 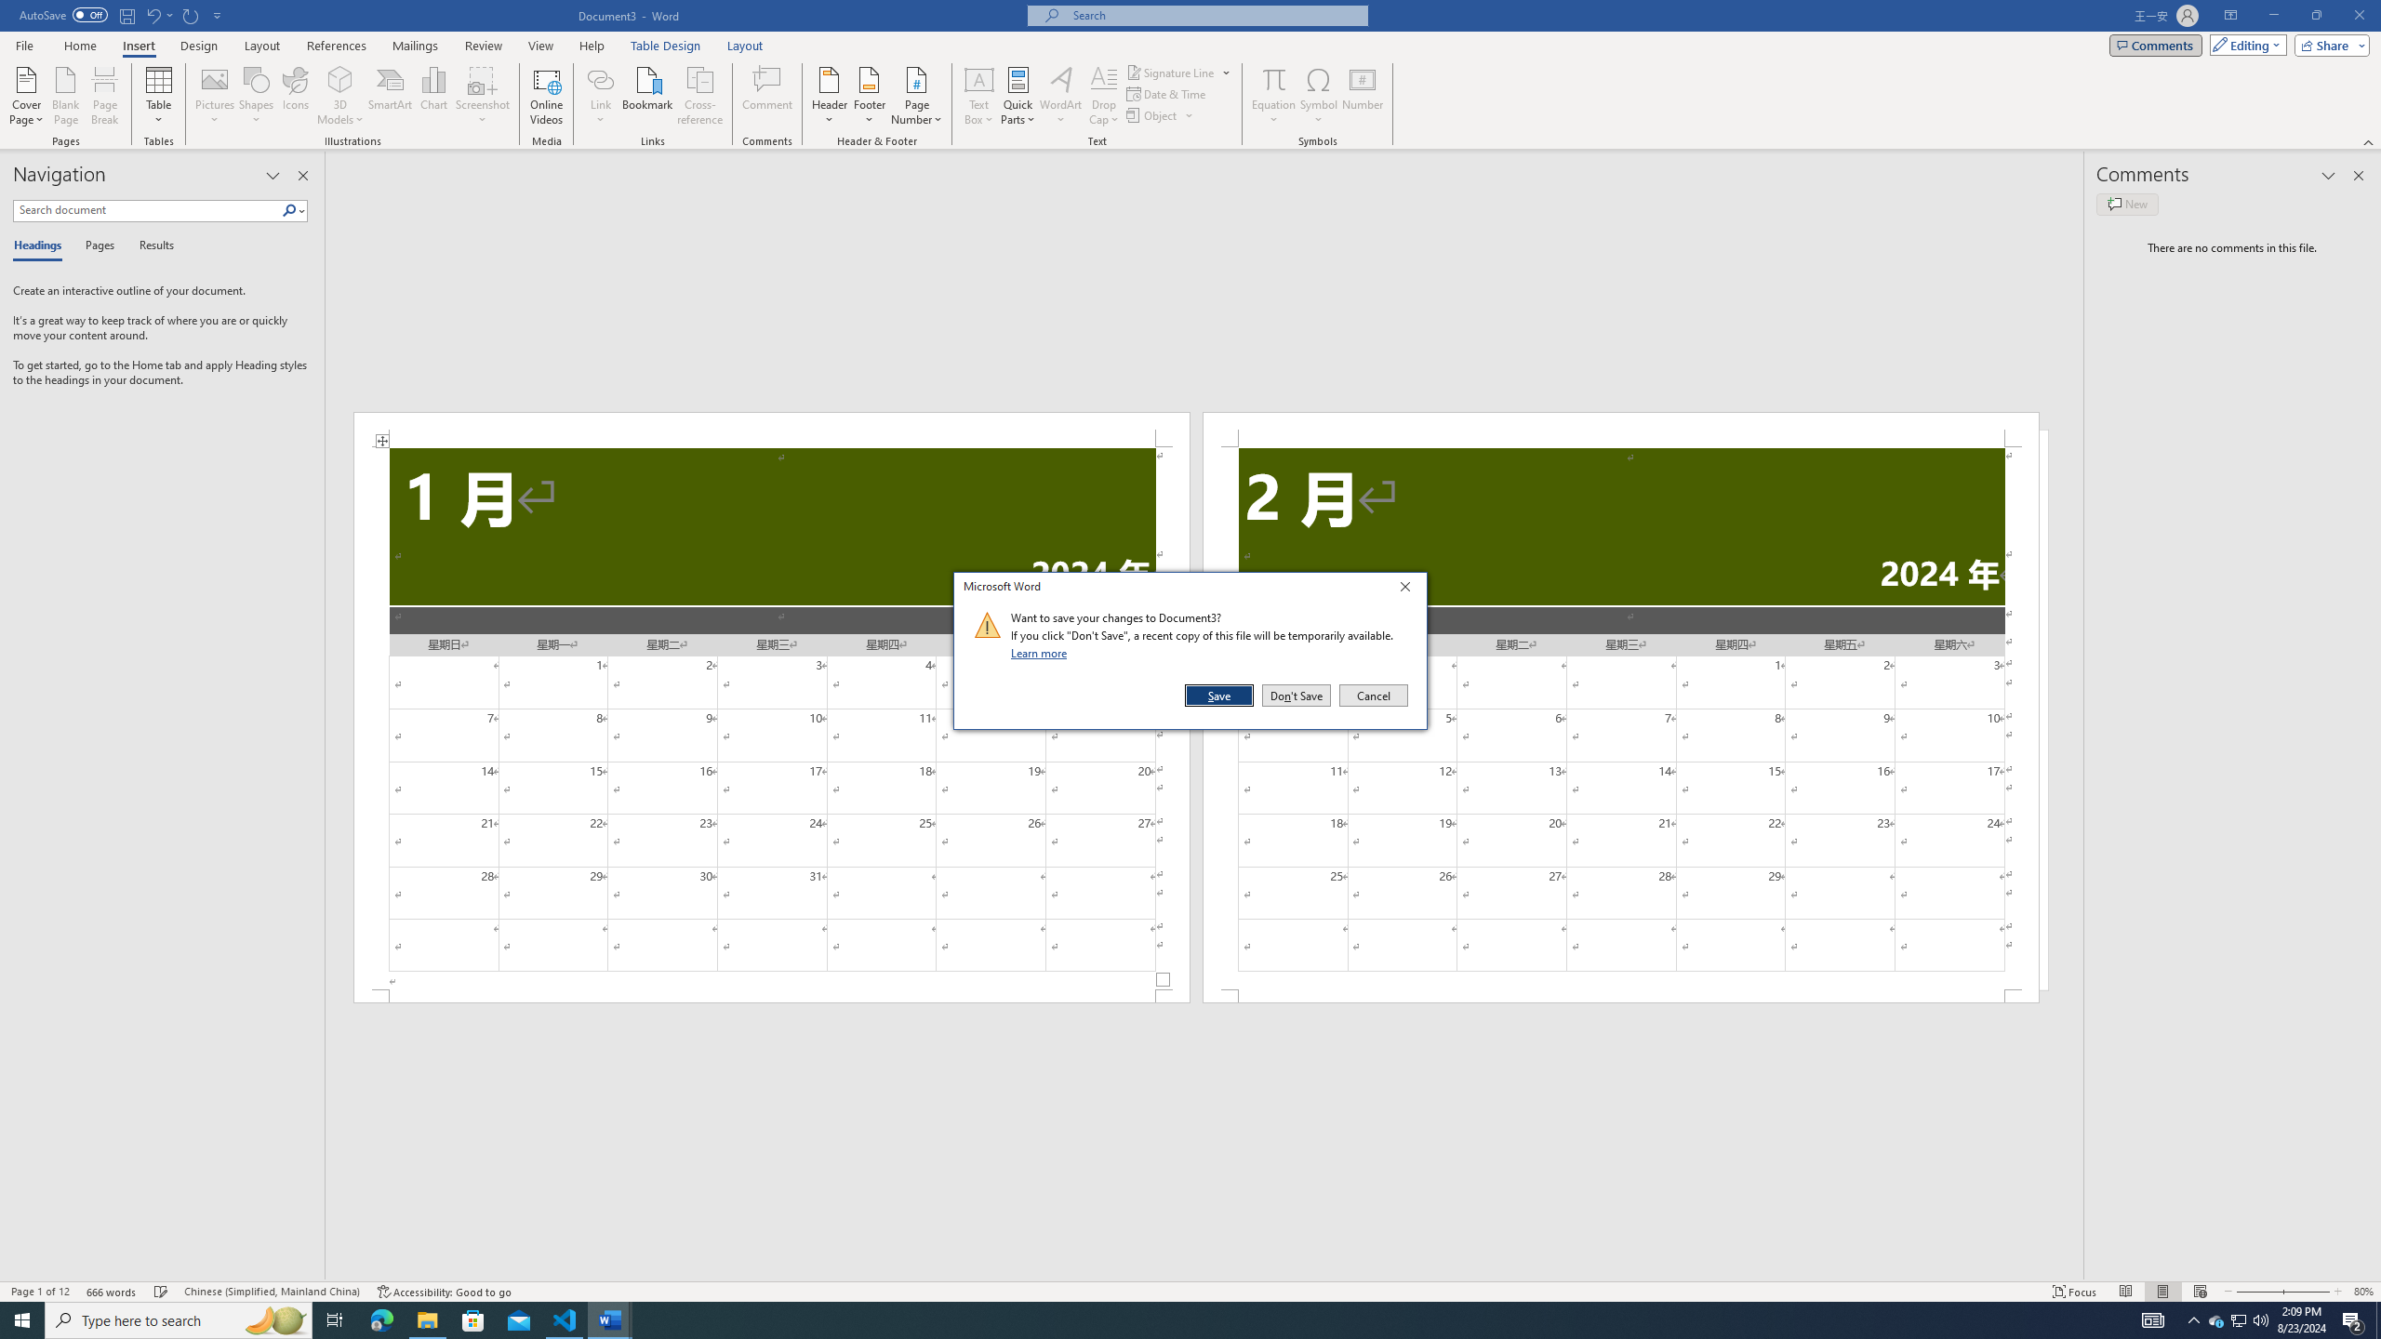 I want to click on Date & Time..., so click(x=1168, y=93).